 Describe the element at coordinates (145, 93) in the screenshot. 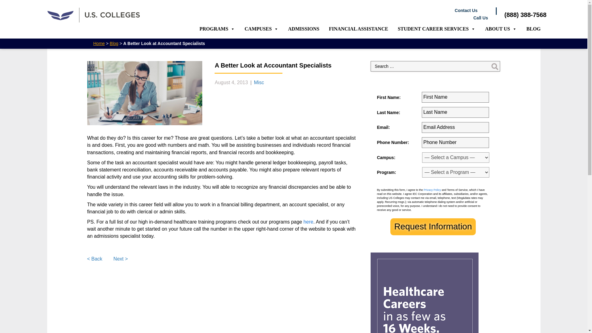

I see `A Better Look at Accountant Specialists` at that location.